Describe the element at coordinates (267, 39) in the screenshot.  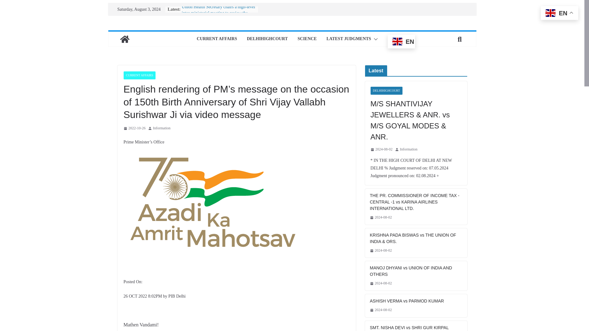
I see `DELHIHIGHCOURT` at that location.